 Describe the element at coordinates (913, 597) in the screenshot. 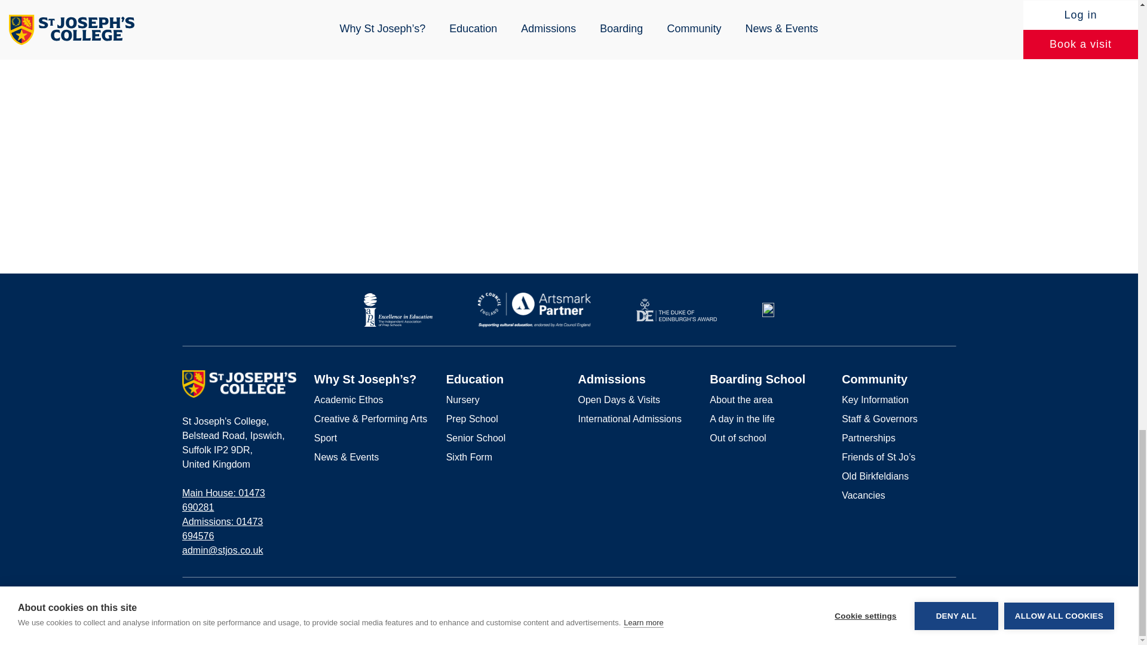

I see `Facebook` at that location.